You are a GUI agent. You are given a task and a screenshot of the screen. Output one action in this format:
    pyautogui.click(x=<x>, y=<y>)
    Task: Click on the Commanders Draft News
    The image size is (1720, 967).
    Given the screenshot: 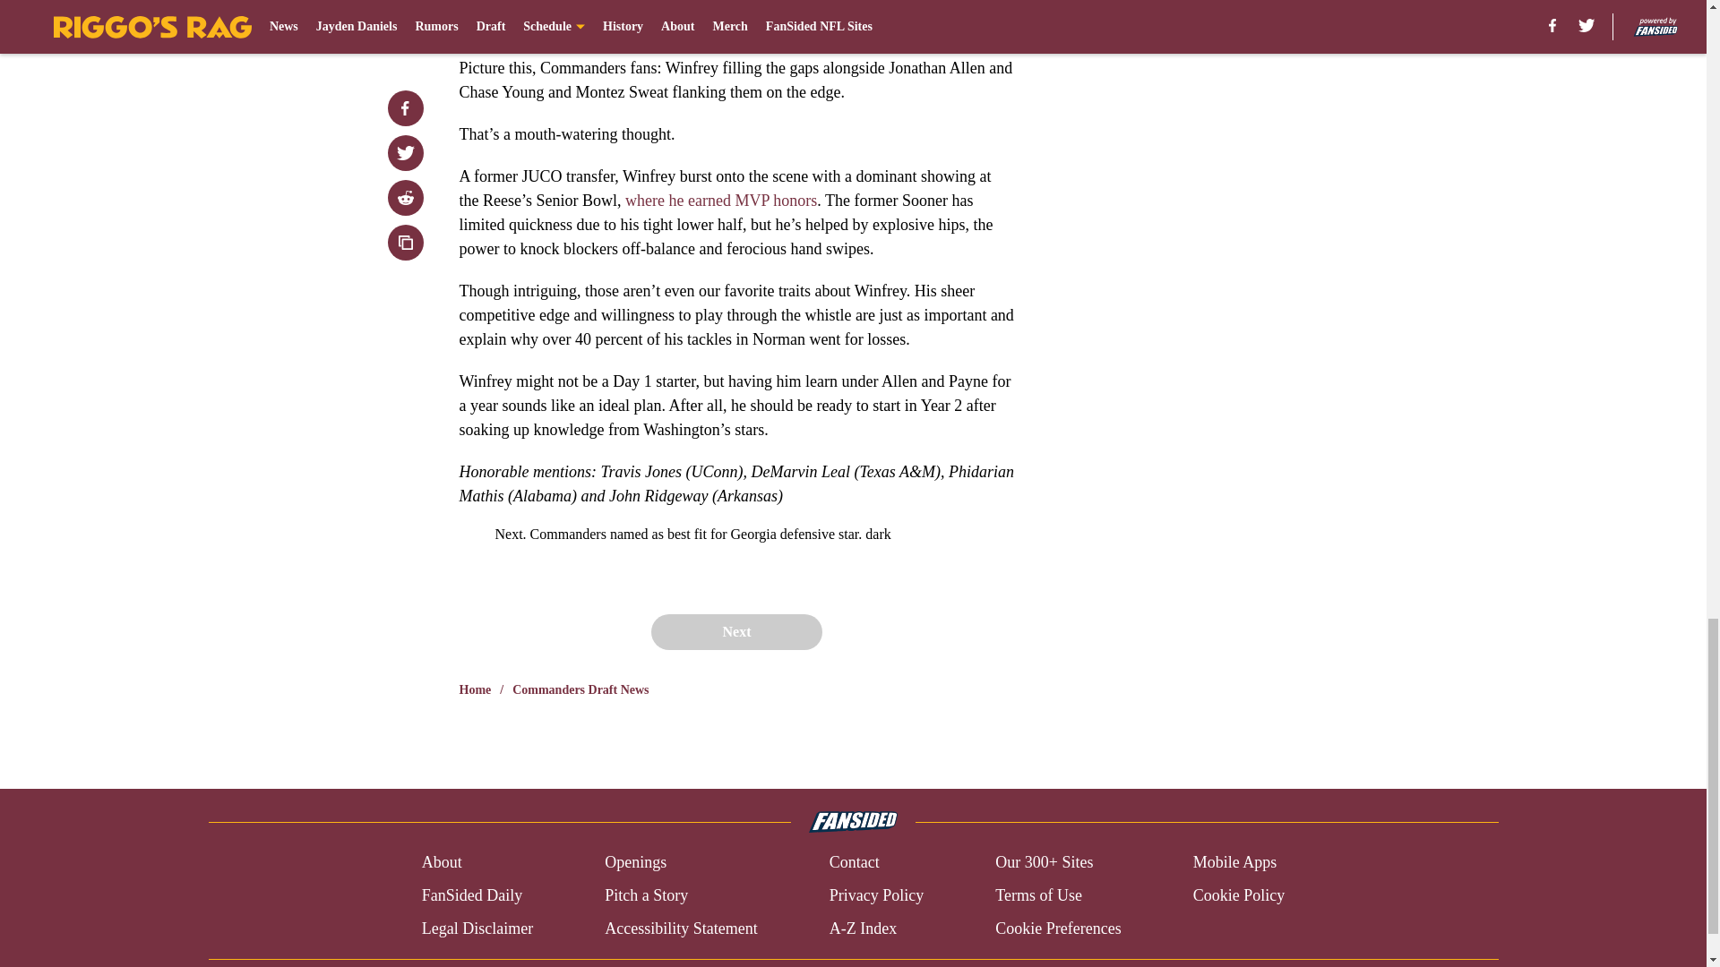 What is the action you would take?
    pyautogui.click(x=580, y=689)
    